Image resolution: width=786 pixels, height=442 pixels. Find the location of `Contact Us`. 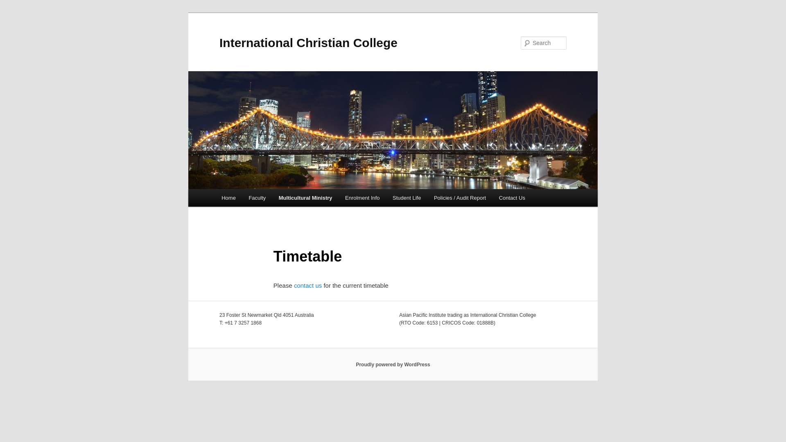

Contact Us is located at coordinates (512, 198).